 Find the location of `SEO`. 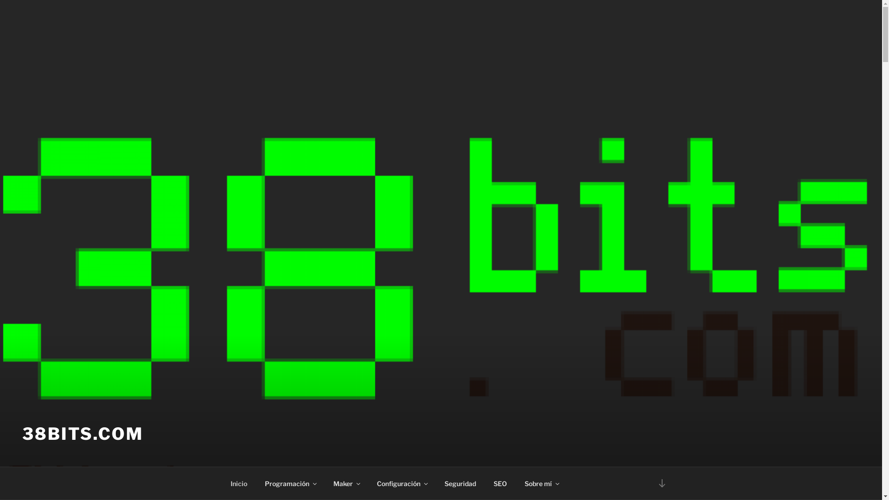

SEO is located at coordinates (500, 483).